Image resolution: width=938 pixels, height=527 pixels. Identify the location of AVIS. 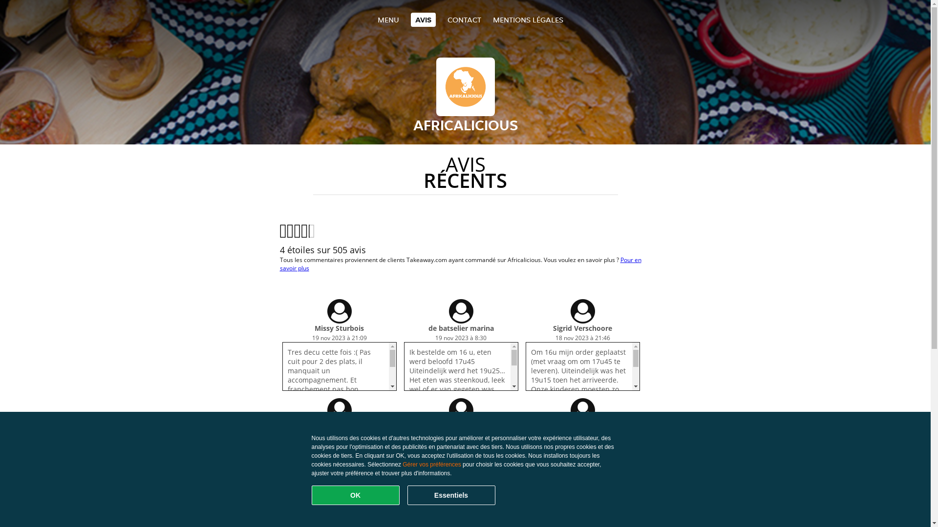
(423, 20).